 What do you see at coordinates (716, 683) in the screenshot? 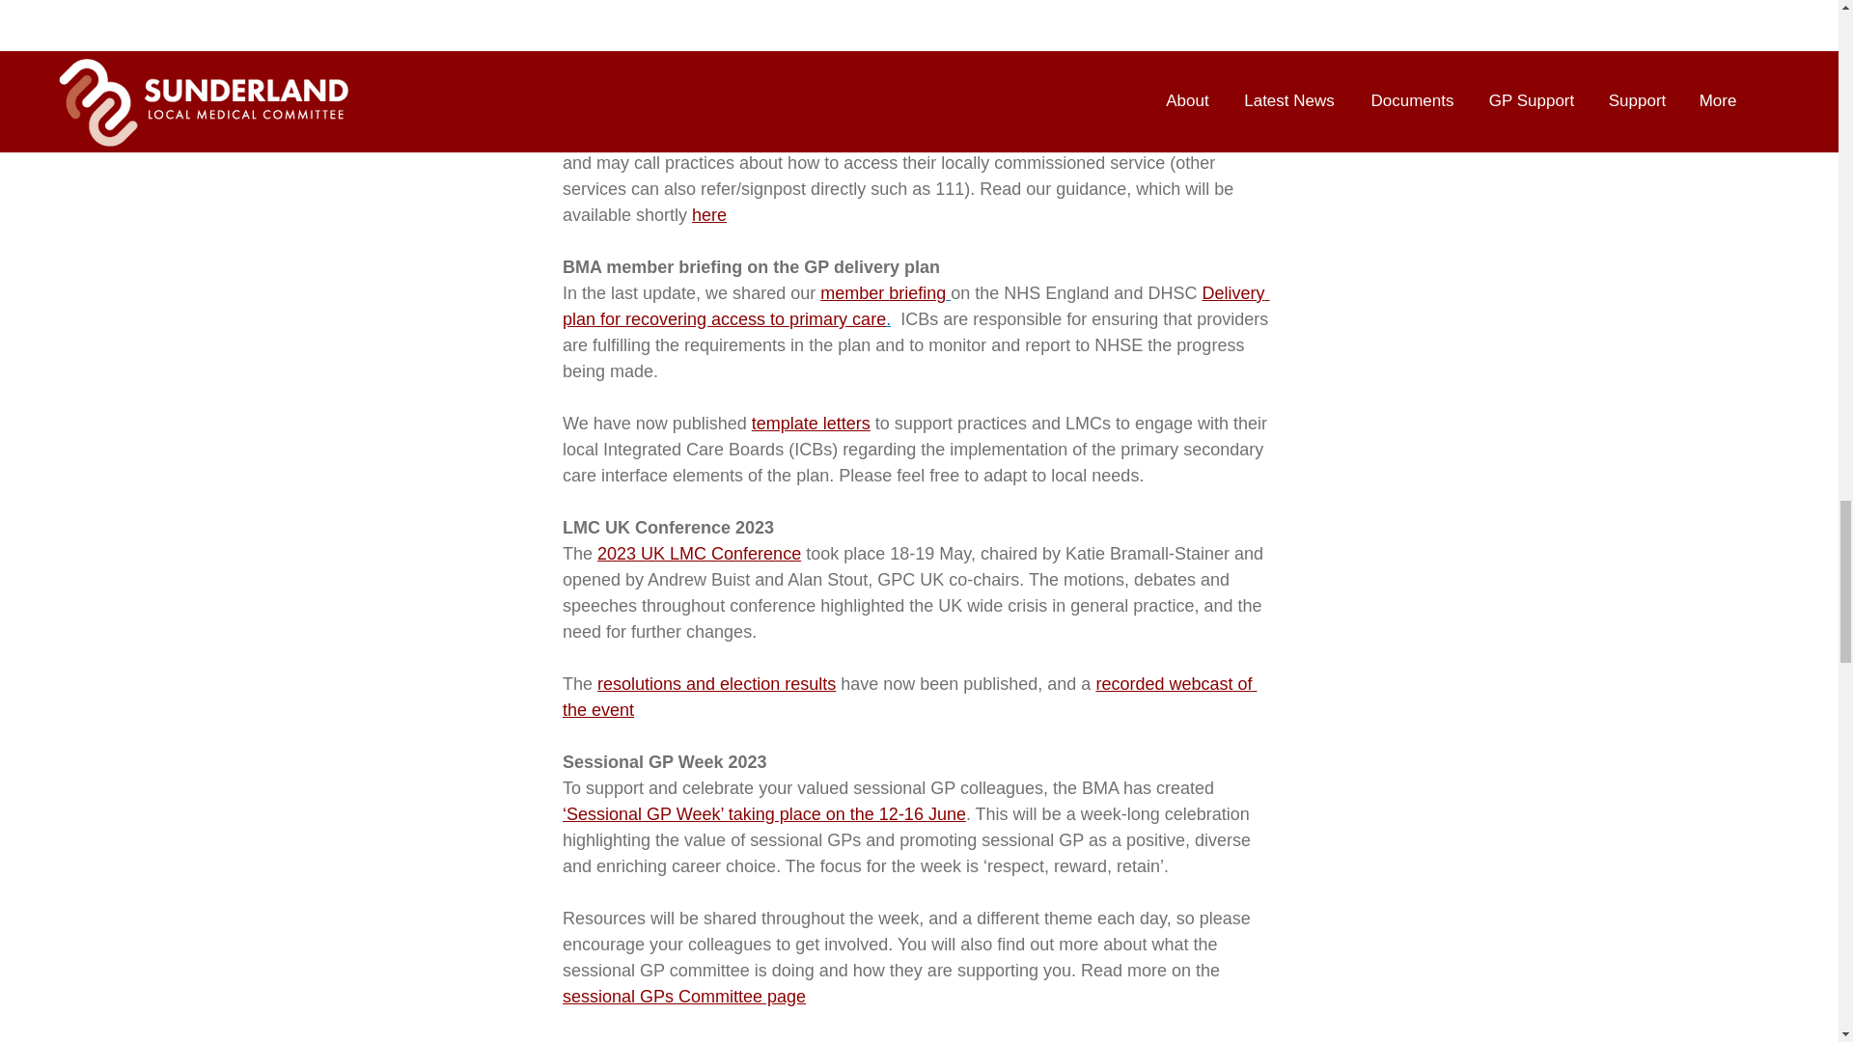
I see `resolutions and election results` at bounding box center [716, 683].